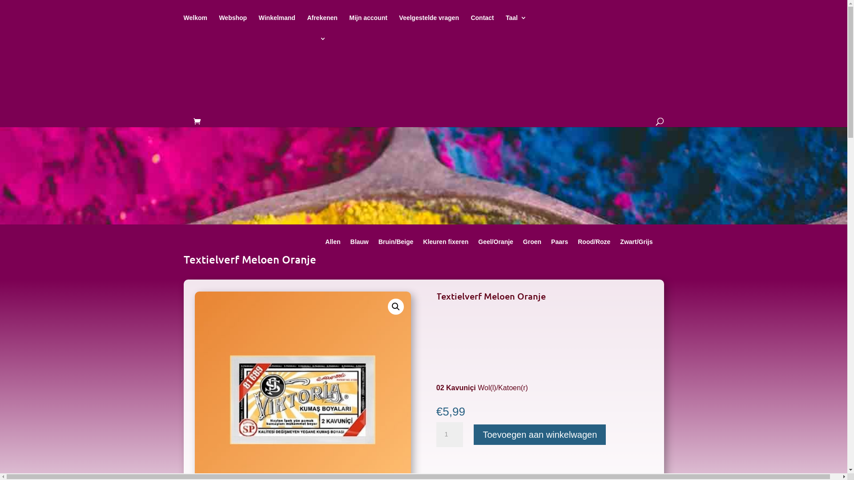  What do you see at coordinates (195, 25) in the screenshot?
I see `Welkom` at bounding box center [195, 25].